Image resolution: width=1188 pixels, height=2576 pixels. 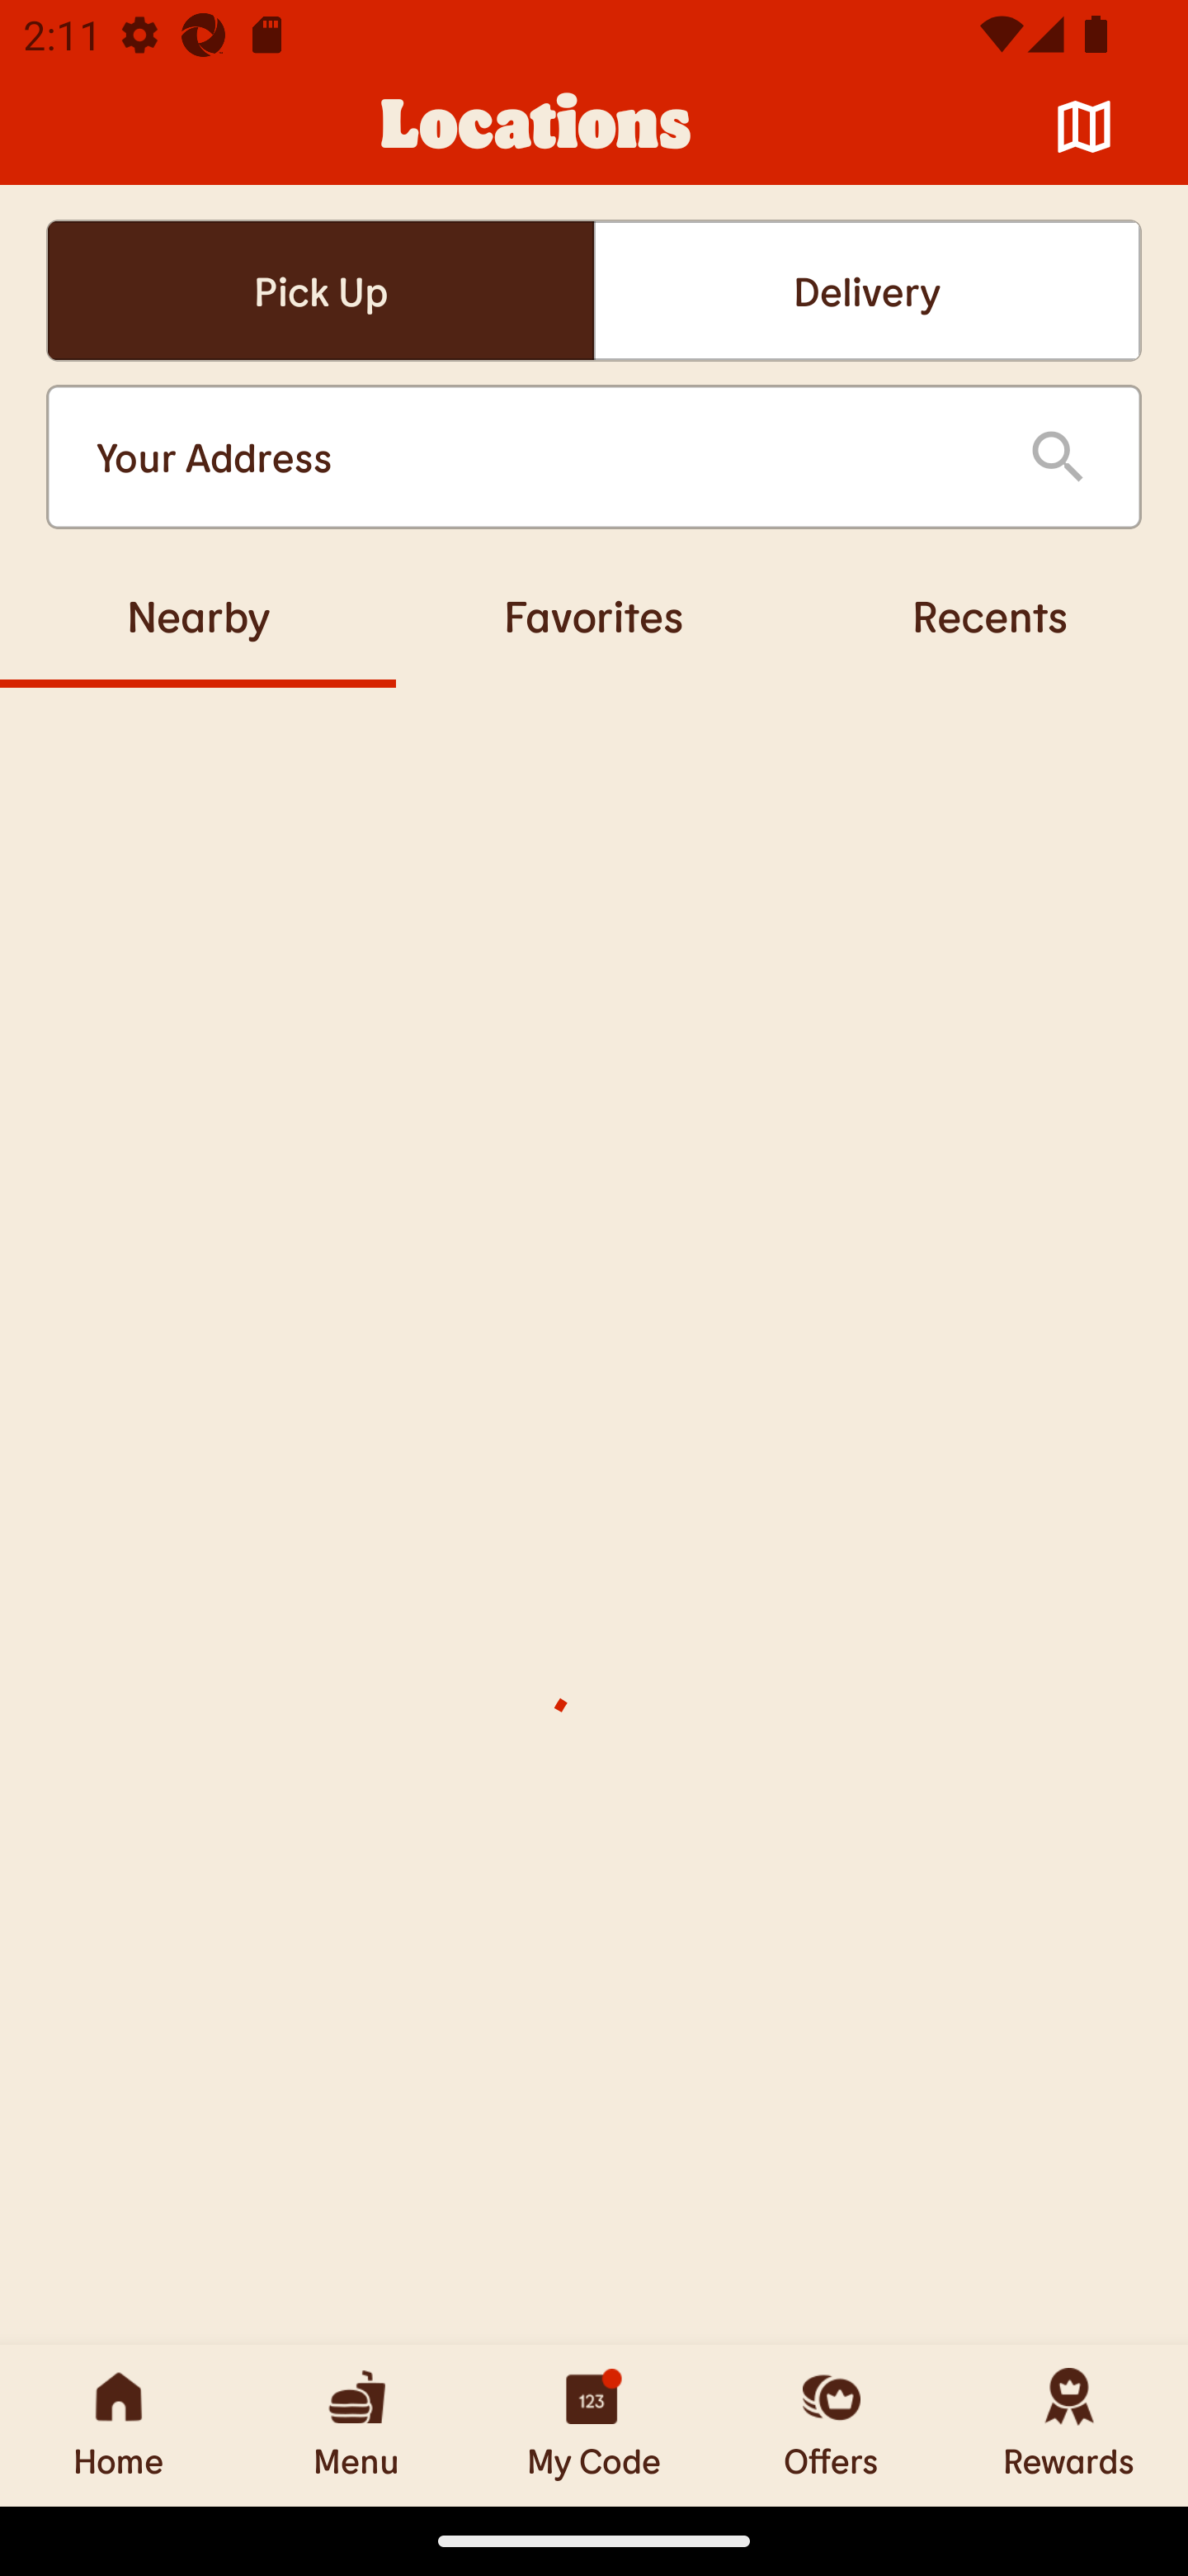 I want to click on Rewards, so click(x=1069, y=2425).